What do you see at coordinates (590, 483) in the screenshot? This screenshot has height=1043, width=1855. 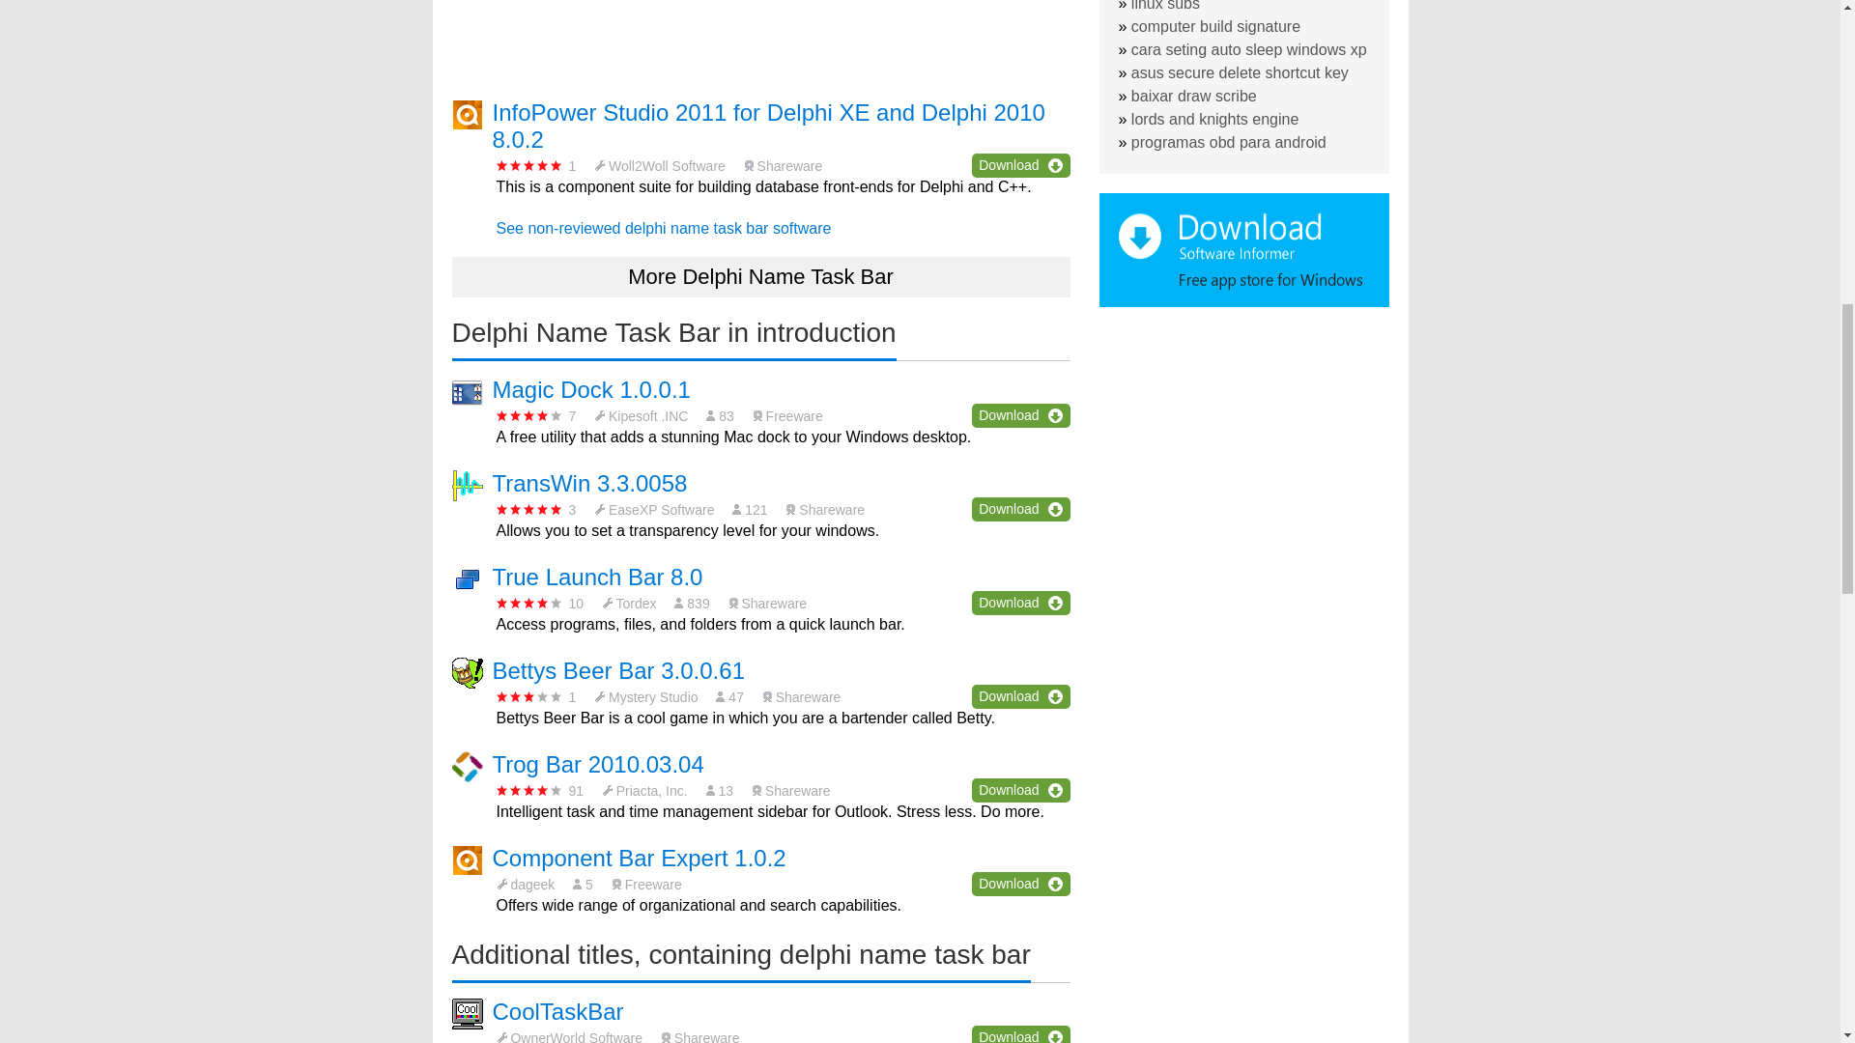 I see `TransWin 3.3.0058` at bounding box center [590, 483].